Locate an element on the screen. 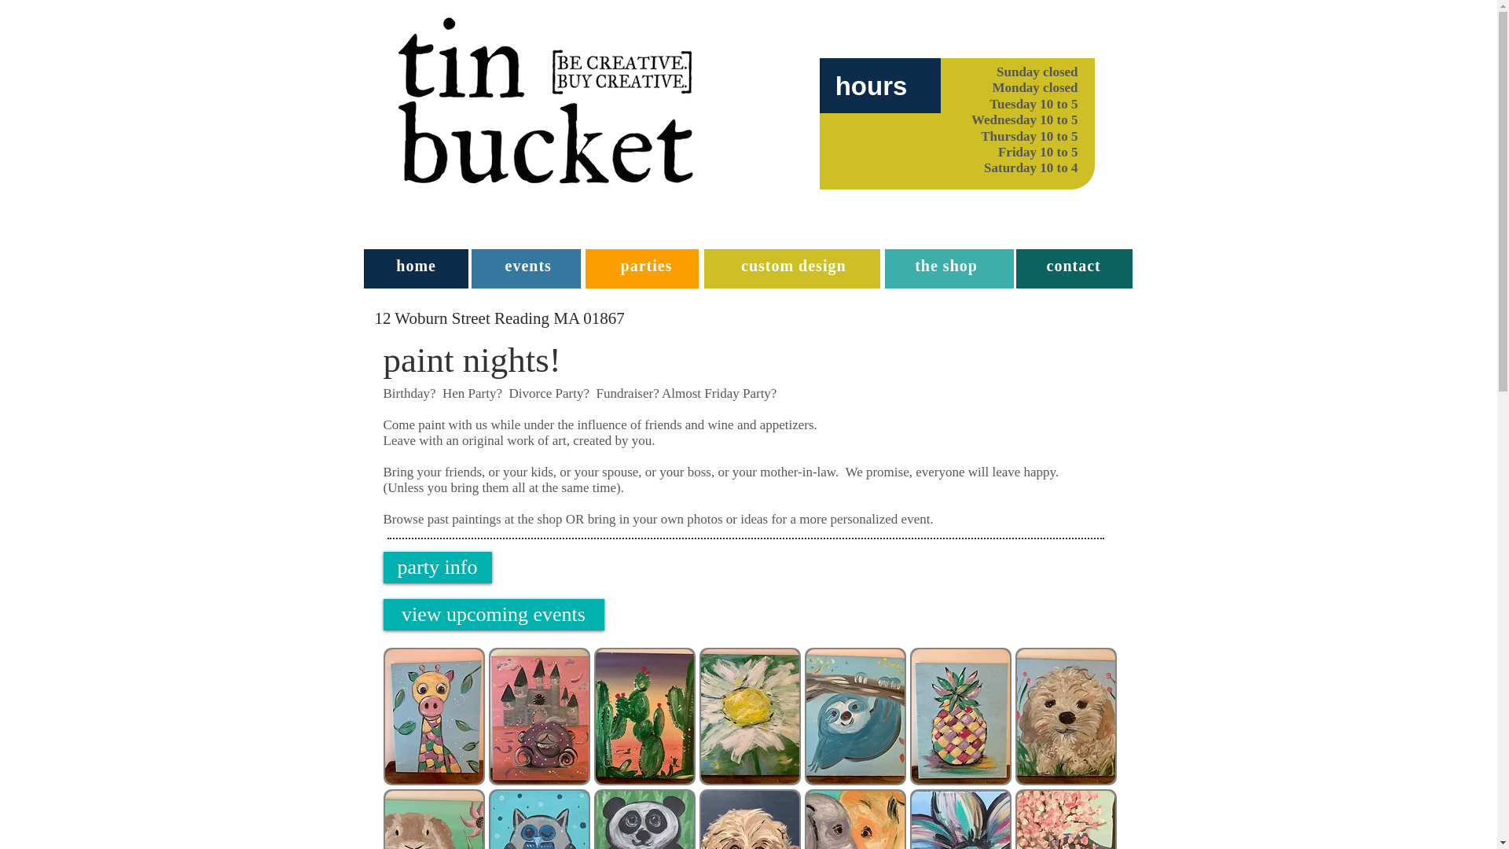 This screenshot has height=849, width=1509. the shop is located at coordinates (945, 266).